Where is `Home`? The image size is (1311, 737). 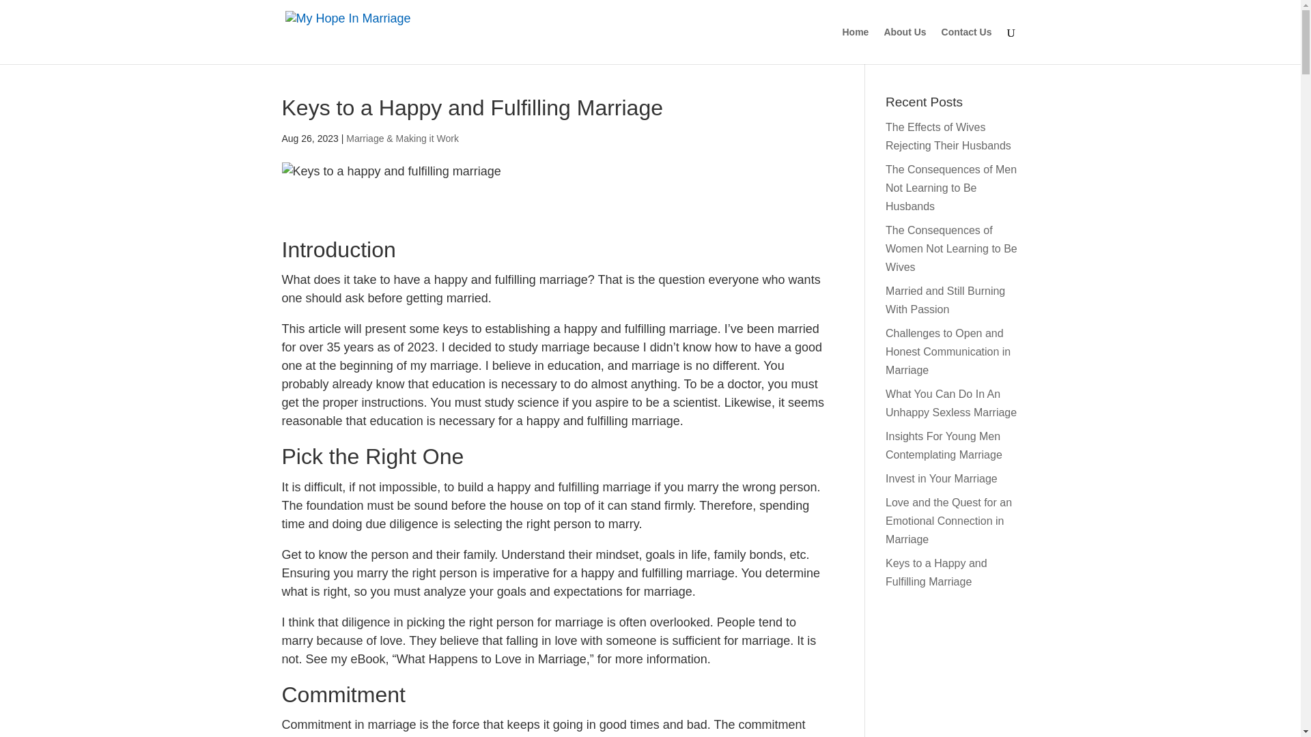
Home is located at coordinates (855, 45).